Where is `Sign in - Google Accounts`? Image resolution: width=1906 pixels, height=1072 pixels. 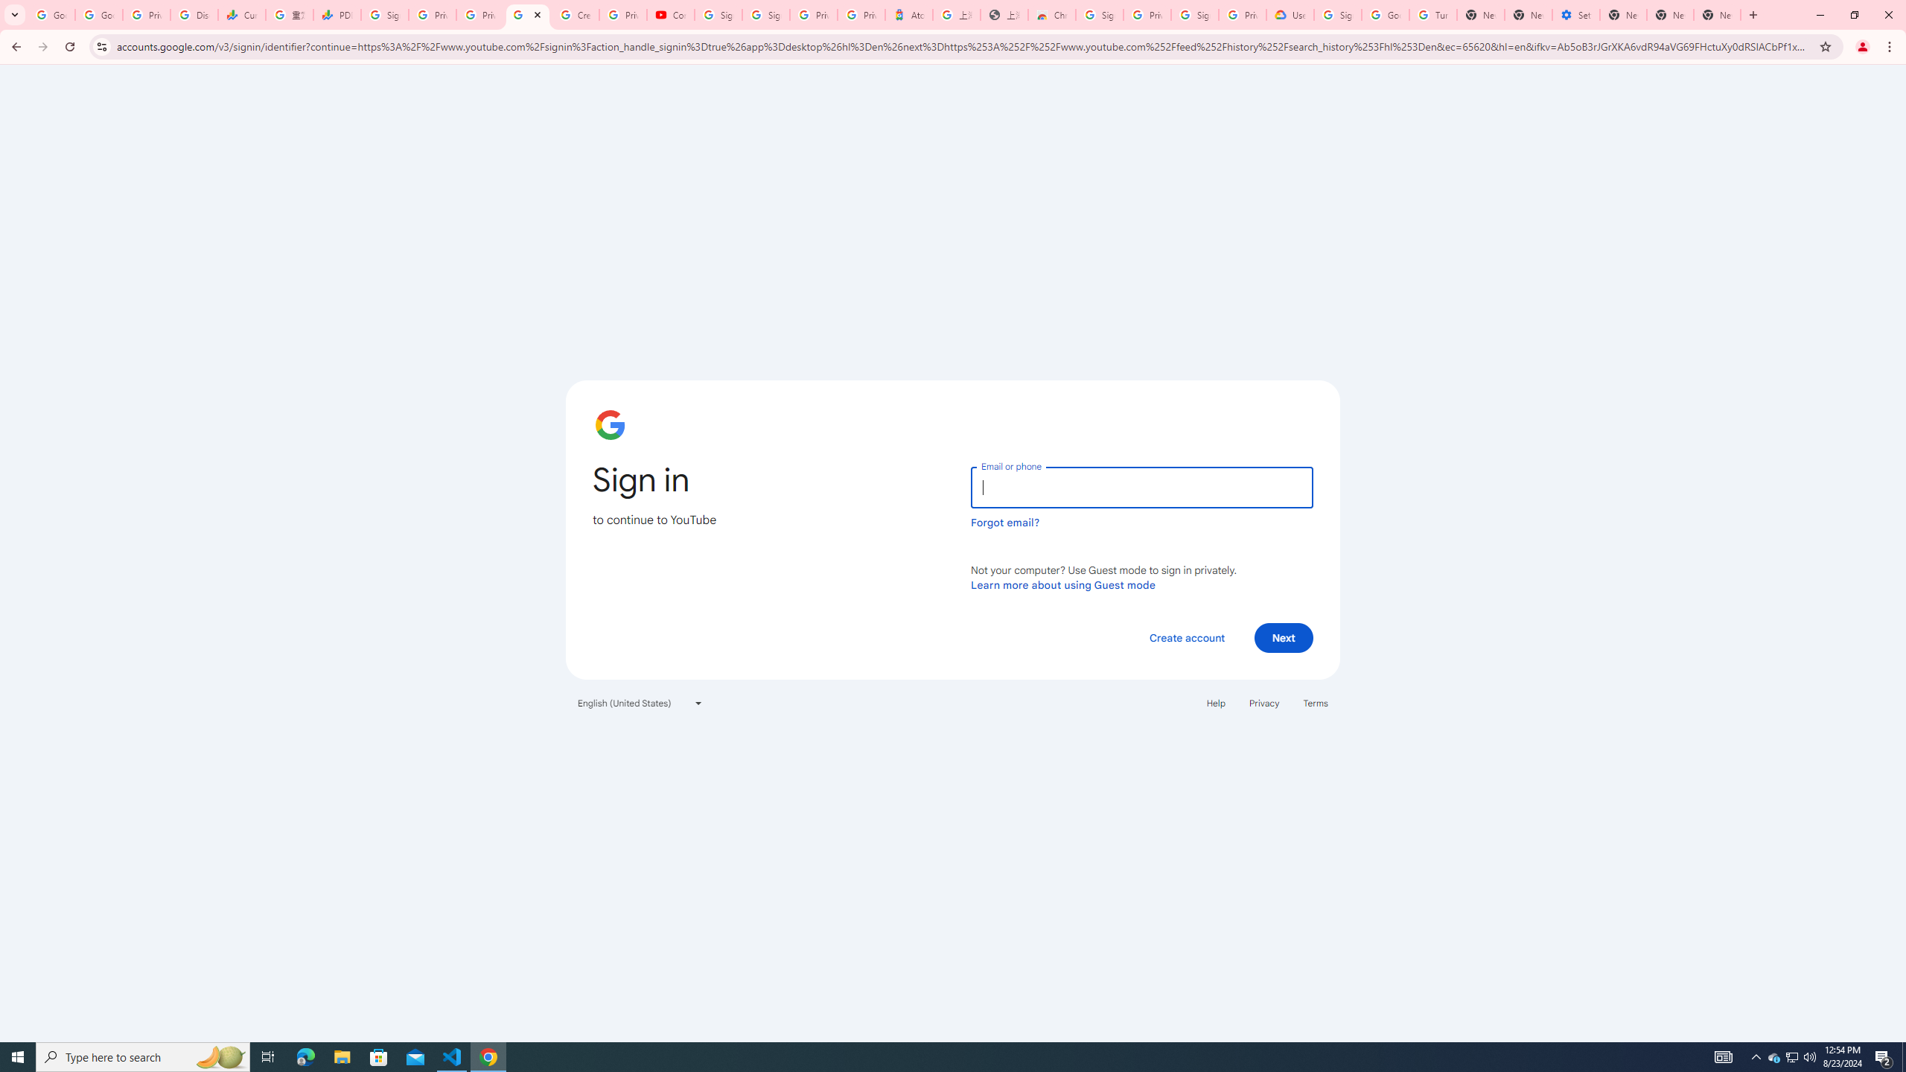
Sign in - Google Accounts is located at coordinates (1100, 15).